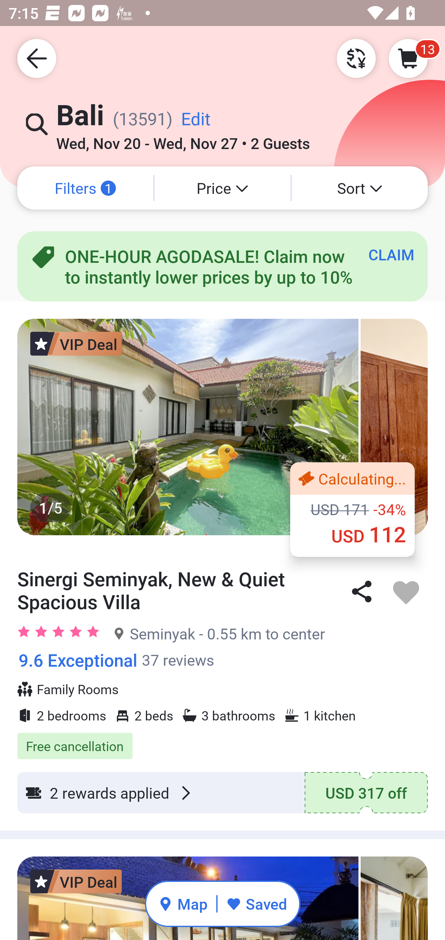  I want to click on Calculating... ‪USD 171 -34% ‪USD 112, so click(352, 509).